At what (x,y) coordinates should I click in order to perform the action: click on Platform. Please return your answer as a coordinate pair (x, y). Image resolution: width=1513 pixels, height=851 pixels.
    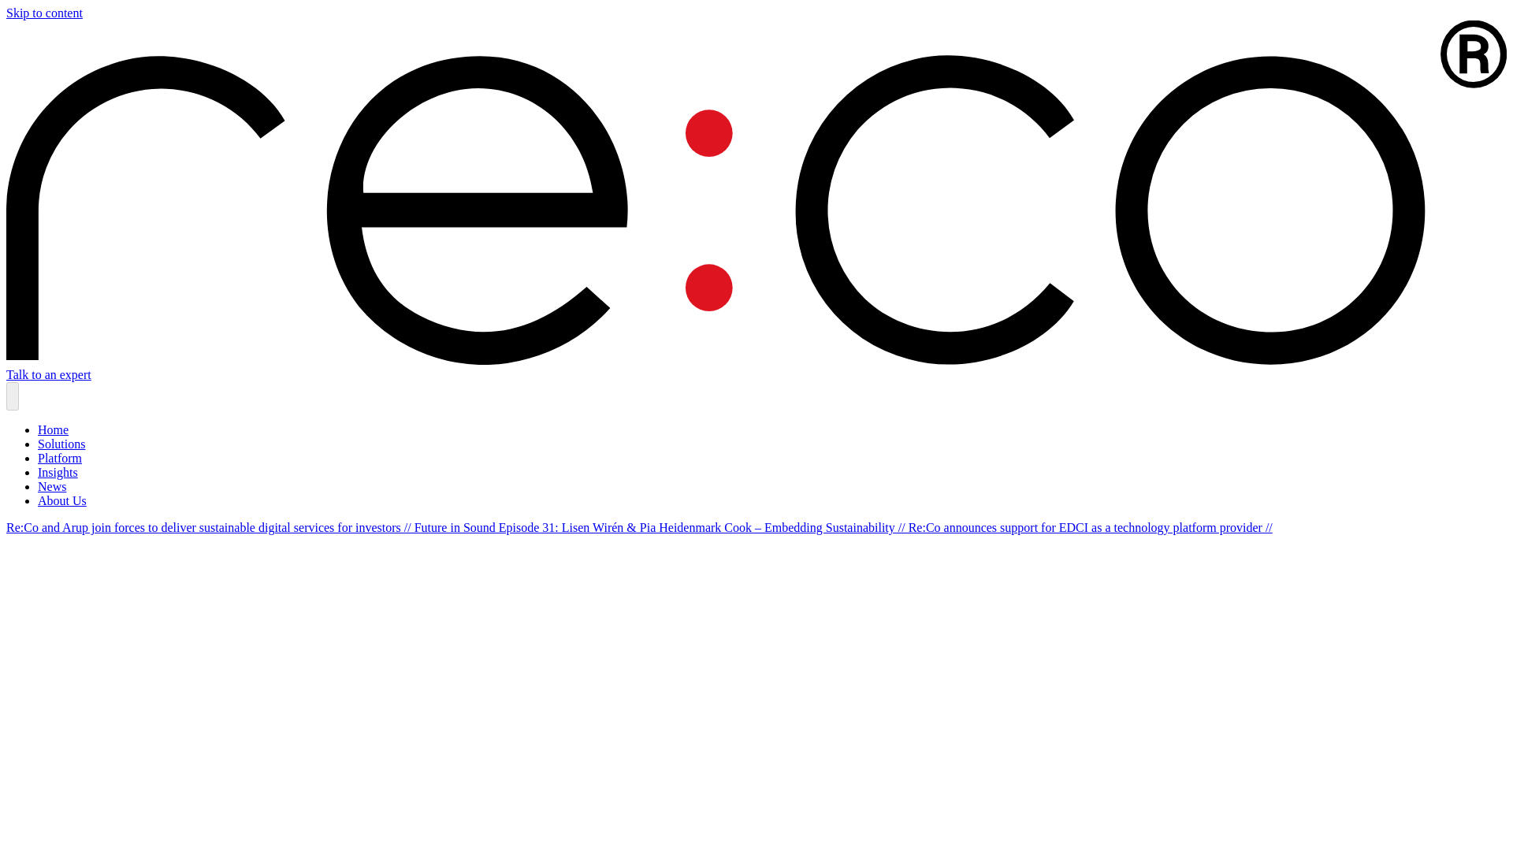
    Looking at the image, I should click on (60, 458).